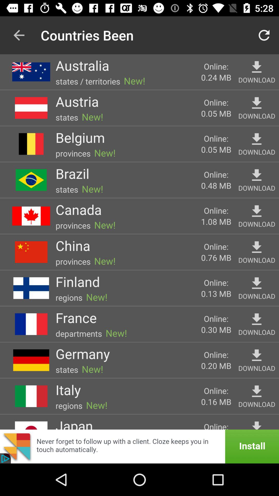 This screenshot has height=496, width=279. What do you see at coordinates (257, 392) in the screenshot?
I see `he can activate the simple voice command` at bounding box center [257, 392].